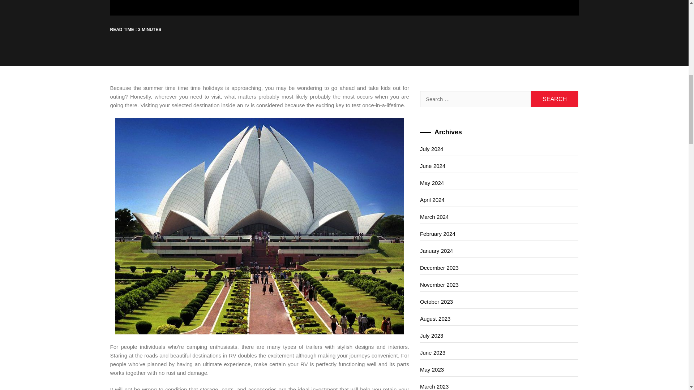 This screenshot has width=694, height=390. Describe the element at coordinates (499, 234) in the screenshot. I see `February 2024` at that location.